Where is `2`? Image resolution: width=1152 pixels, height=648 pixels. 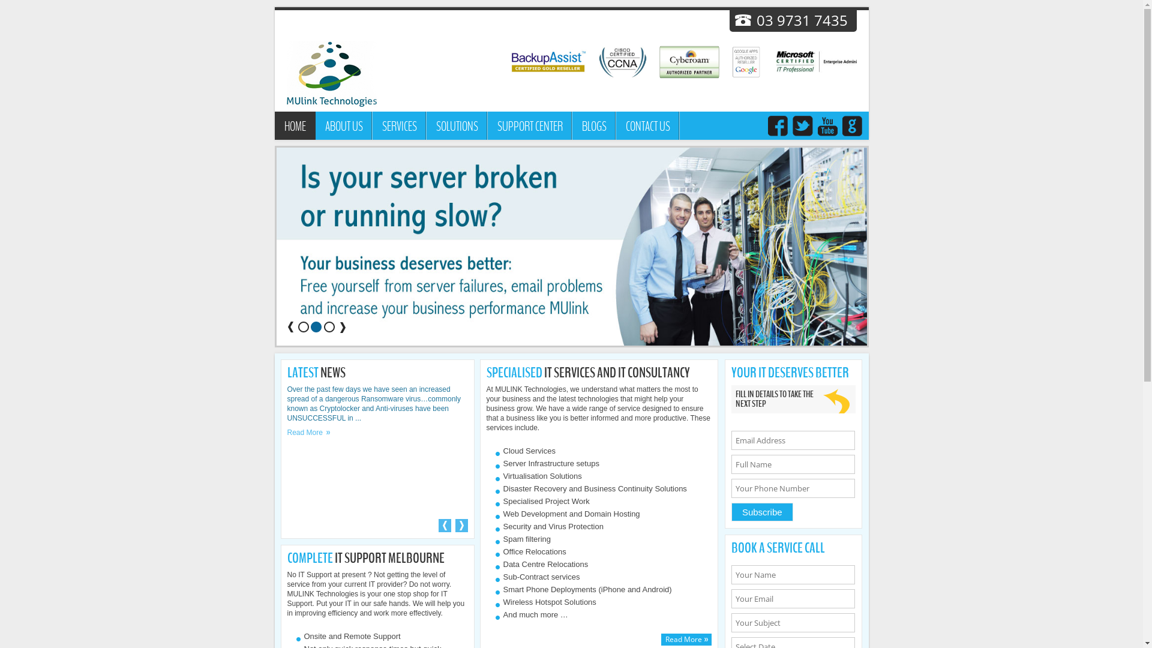 2 is located at coordinates (317, 328).